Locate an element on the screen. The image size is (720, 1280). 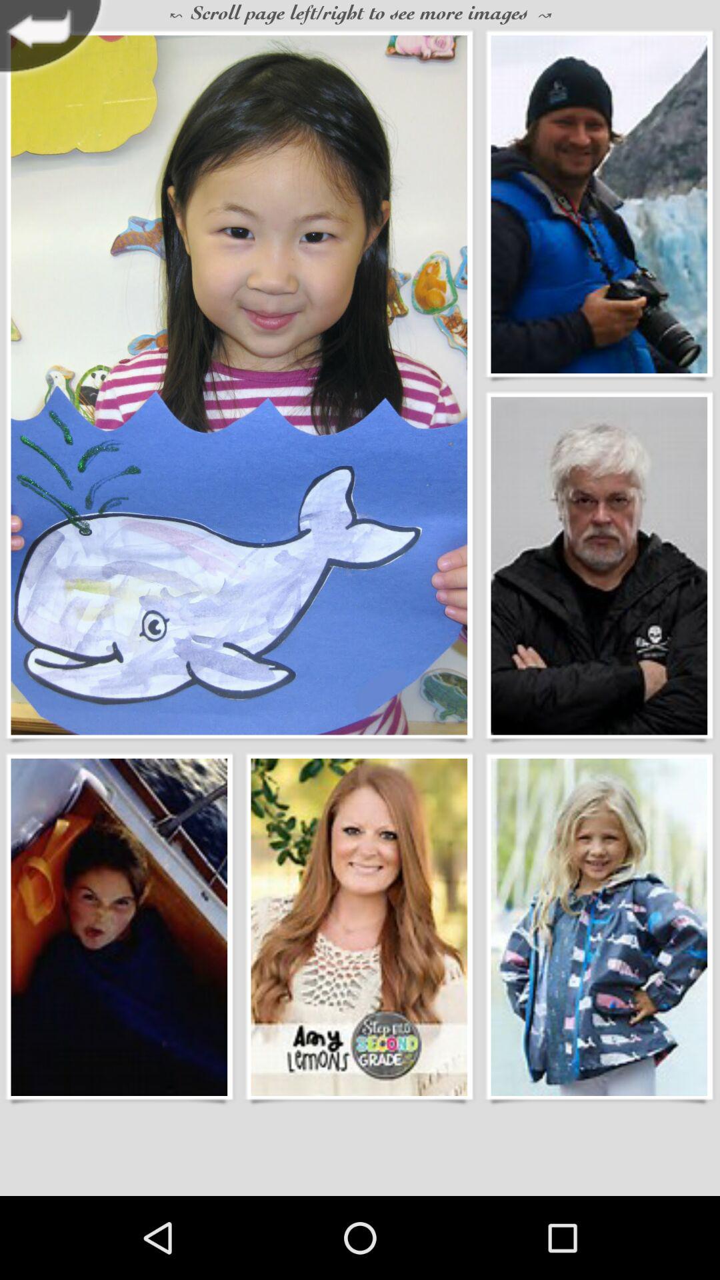
select the image of the small girl is located at coordinates (599, 927).